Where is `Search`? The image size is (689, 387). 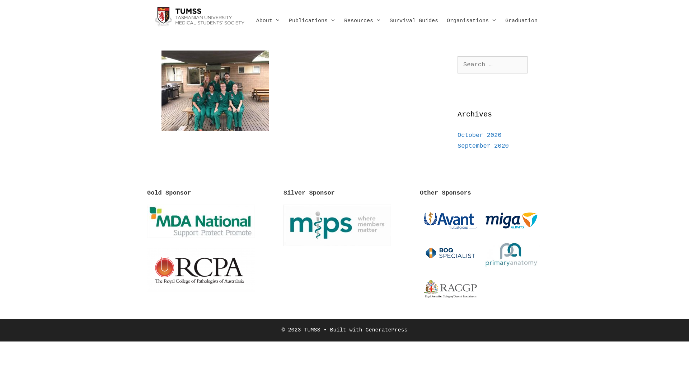
Search is located at coordinates (19, 9).